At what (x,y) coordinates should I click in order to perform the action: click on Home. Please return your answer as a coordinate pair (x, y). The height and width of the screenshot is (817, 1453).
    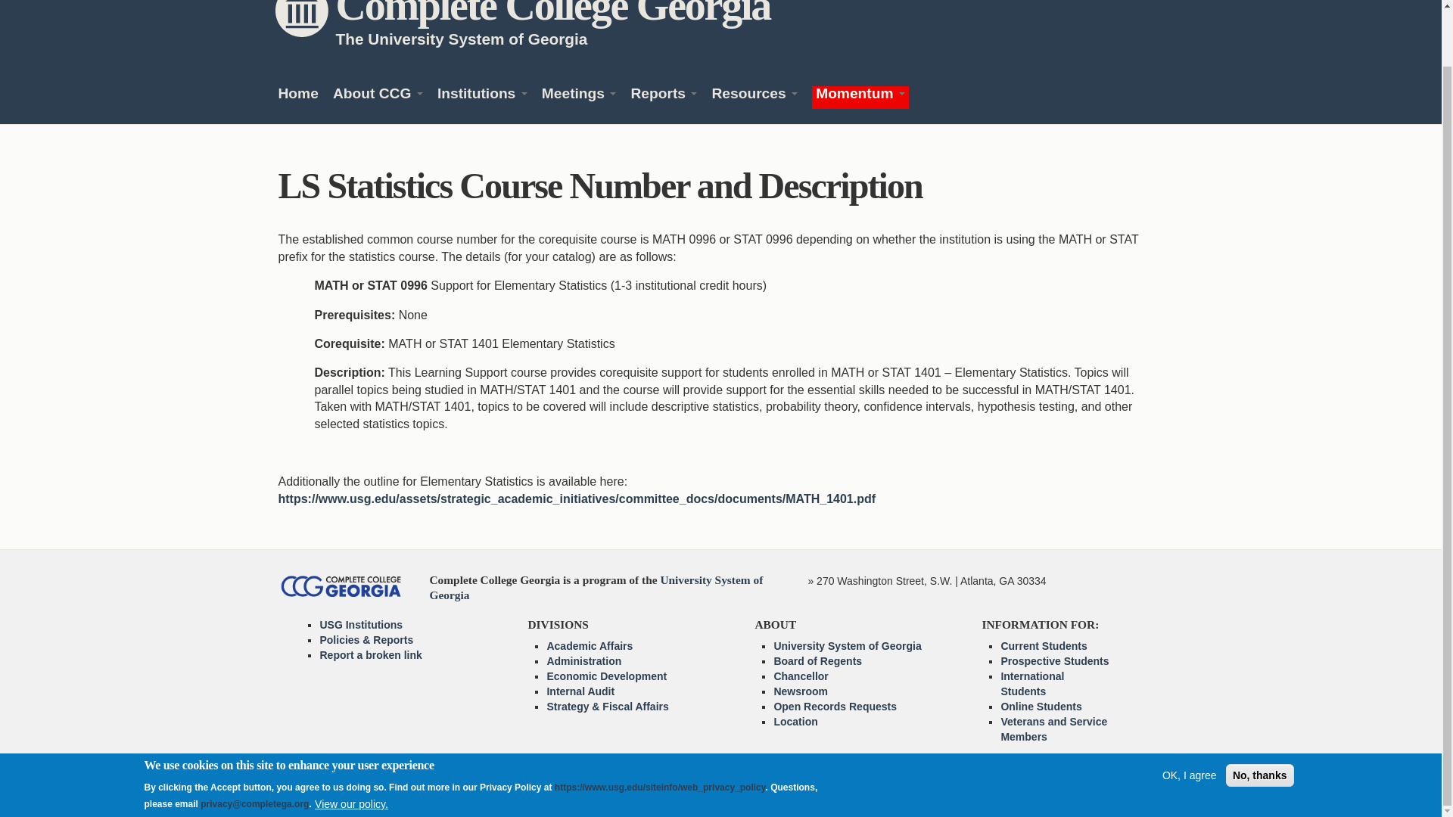
    Looking at the image, I should click on (298, 97).